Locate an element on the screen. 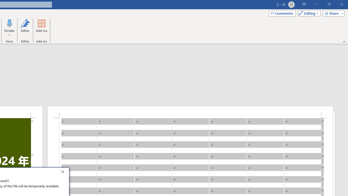  Ribbon Display Options is located at coordinates (304, 4).